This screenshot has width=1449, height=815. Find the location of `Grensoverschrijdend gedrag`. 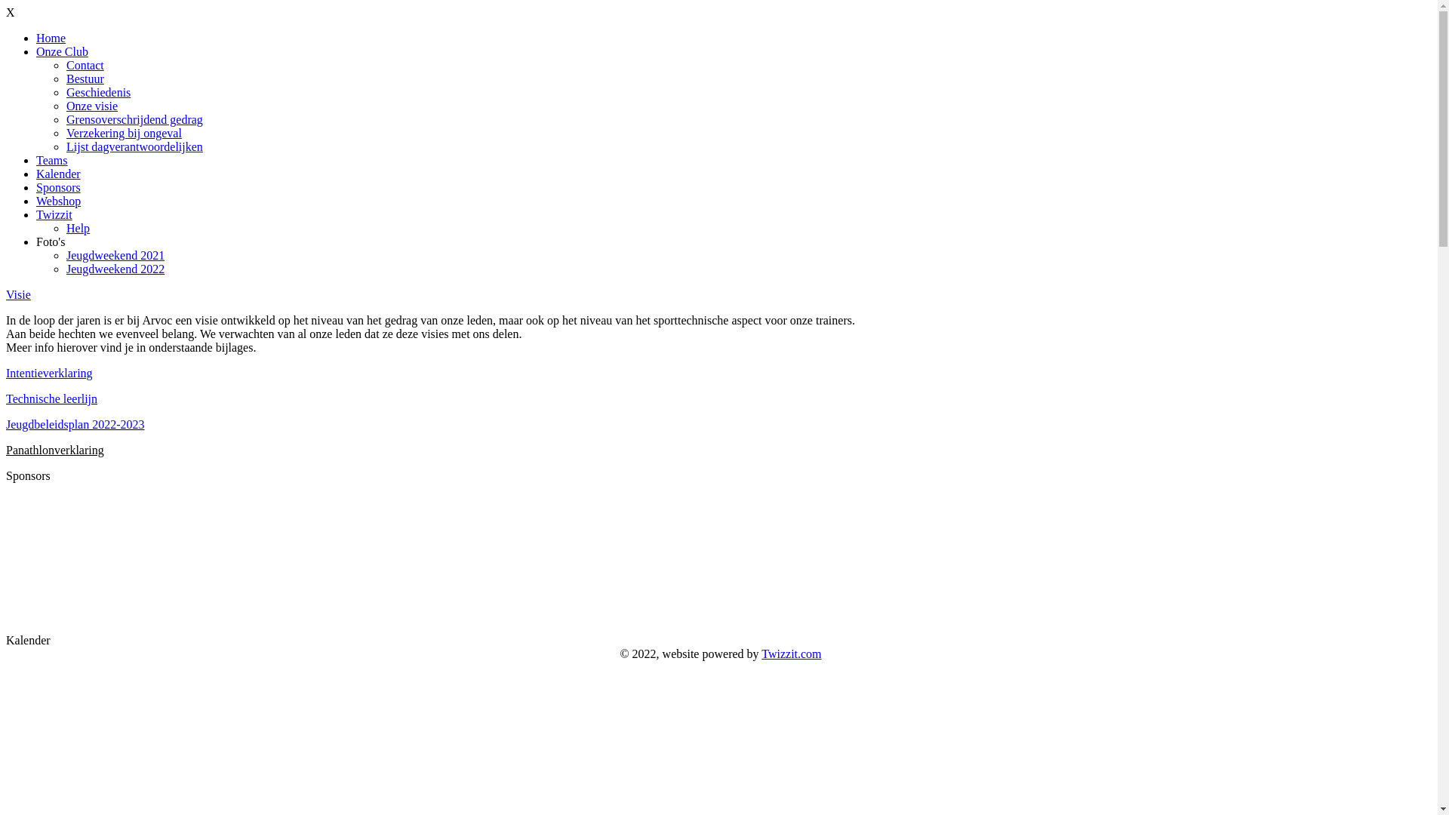

Grensoverschrijdend gedrag is located at coordinates (134, 119).